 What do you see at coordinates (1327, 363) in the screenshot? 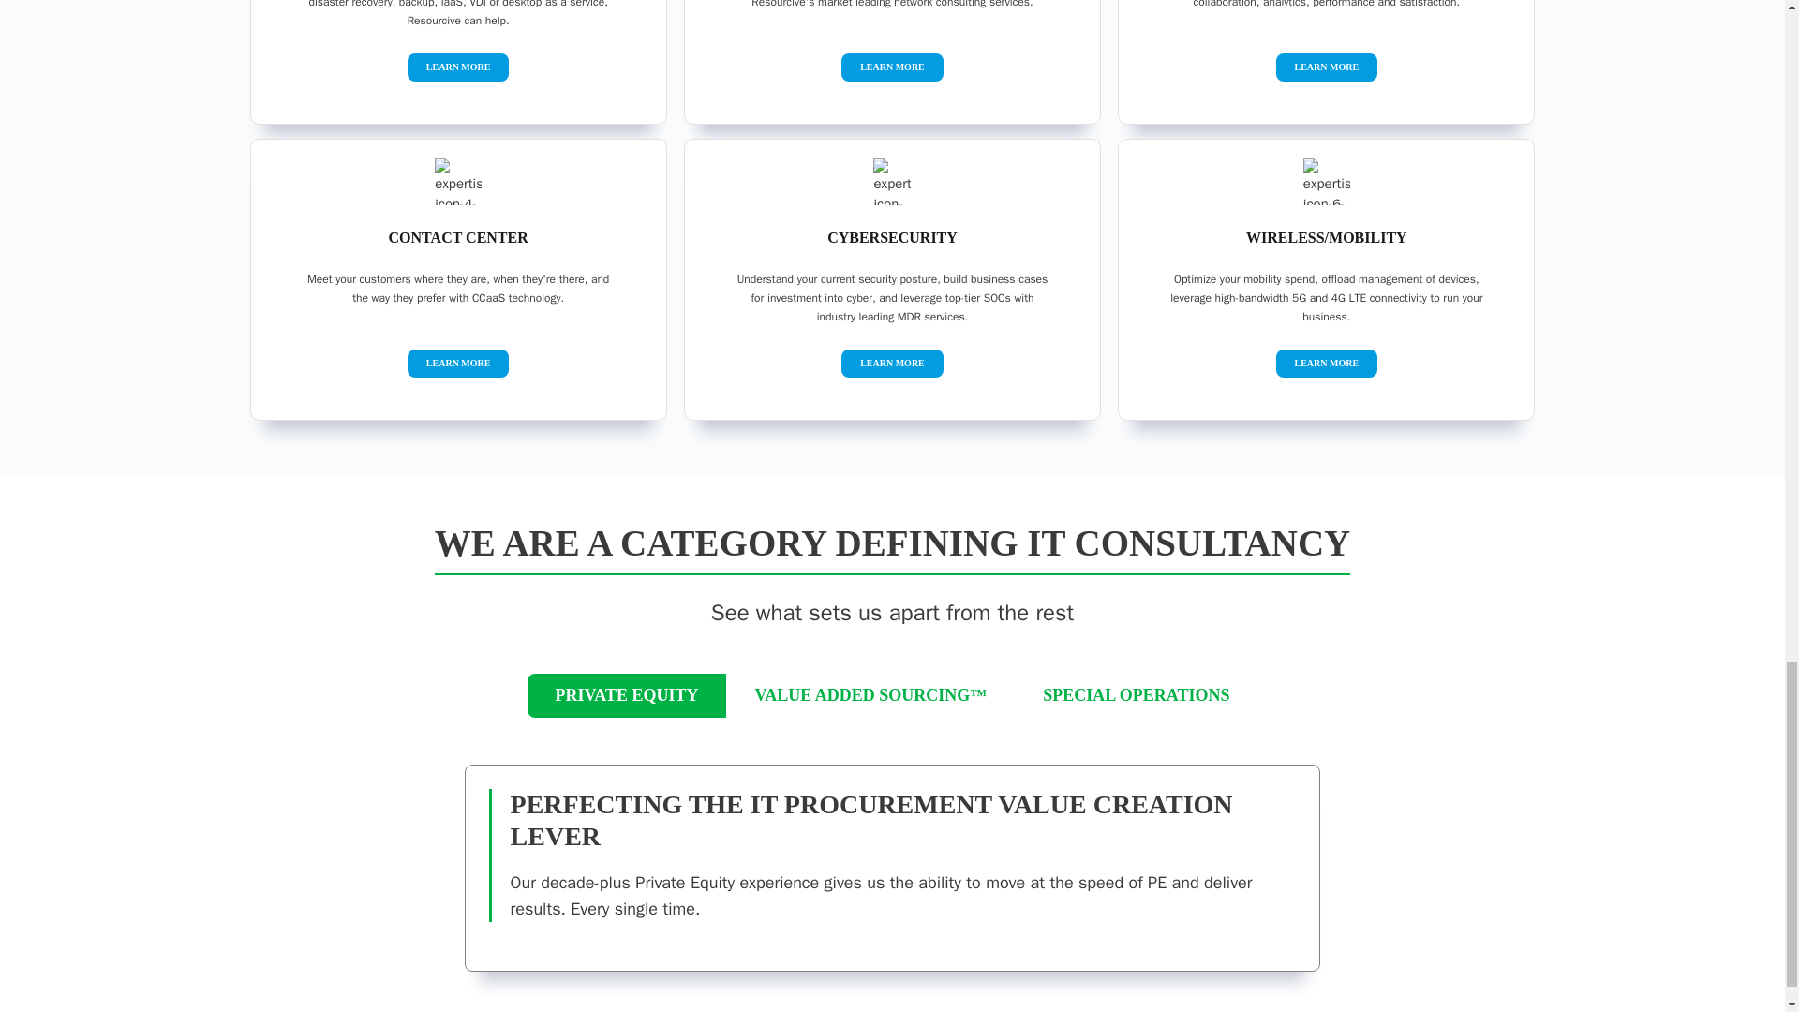
I see `LEARN MORE` at bounding box center [1327, 363].